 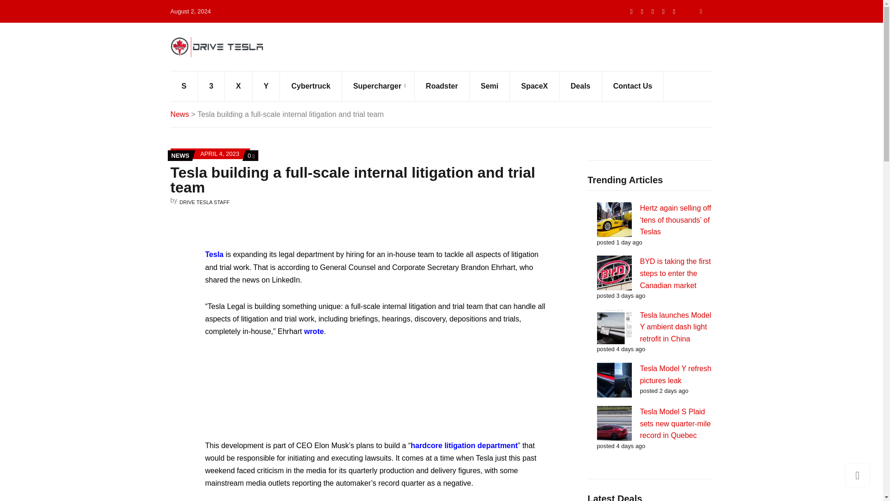 What do you see at coordinates (653, 11) in the screenshot?
I see `Facebook` at bounding box center [653, 11].